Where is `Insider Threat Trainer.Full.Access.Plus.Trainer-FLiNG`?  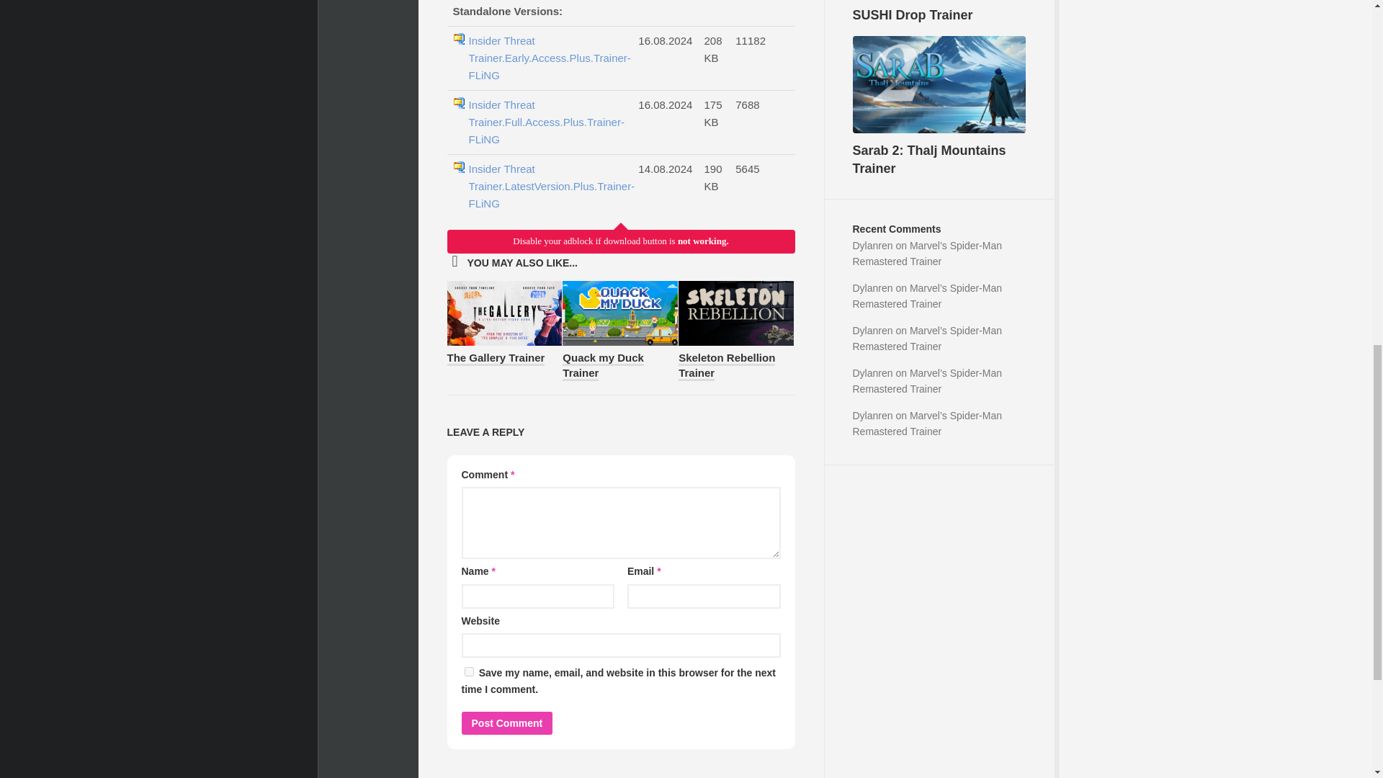
Insider Threat Trainer.Full.Access.Plus.Trainer-FLiNG is located at coordinates (546, 122).